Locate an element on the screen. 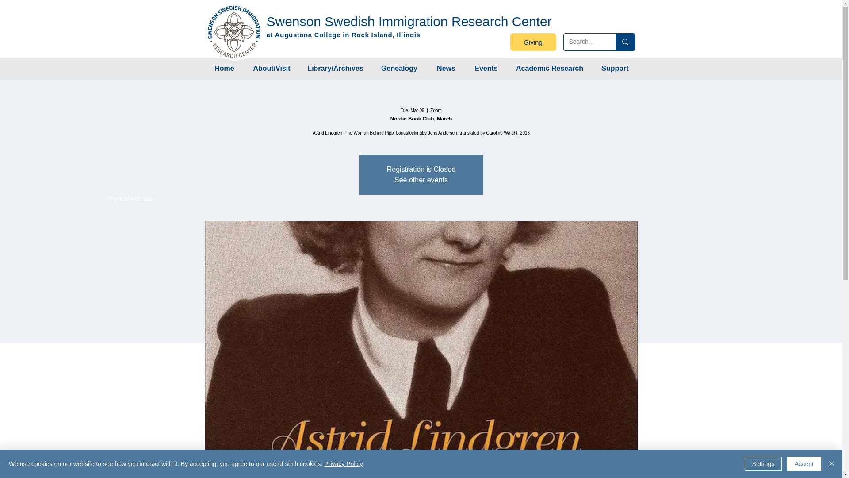 This screenshot has width=849, height=478. Home is located at coordinates (224, 68).